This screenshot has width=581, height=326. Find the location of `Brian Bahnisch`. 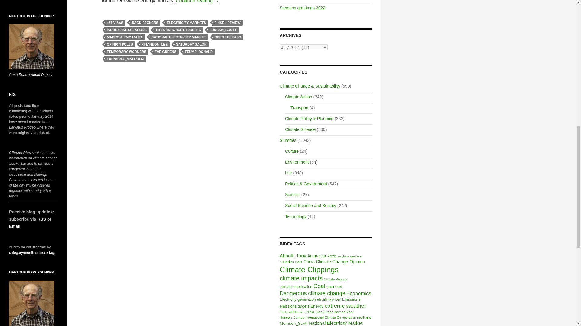

Brian Bahnisch is located at coordinates (32, 303).